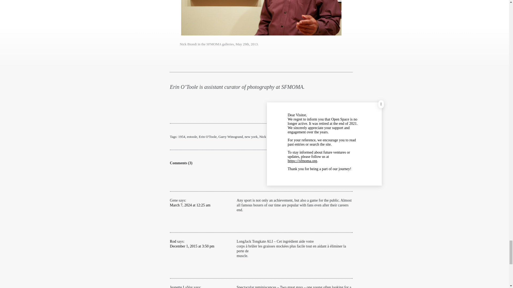  What do you see at coordinates (268, 137) in the screenshot?
I see `Nick Biondi` at bounding box center [268, 137].